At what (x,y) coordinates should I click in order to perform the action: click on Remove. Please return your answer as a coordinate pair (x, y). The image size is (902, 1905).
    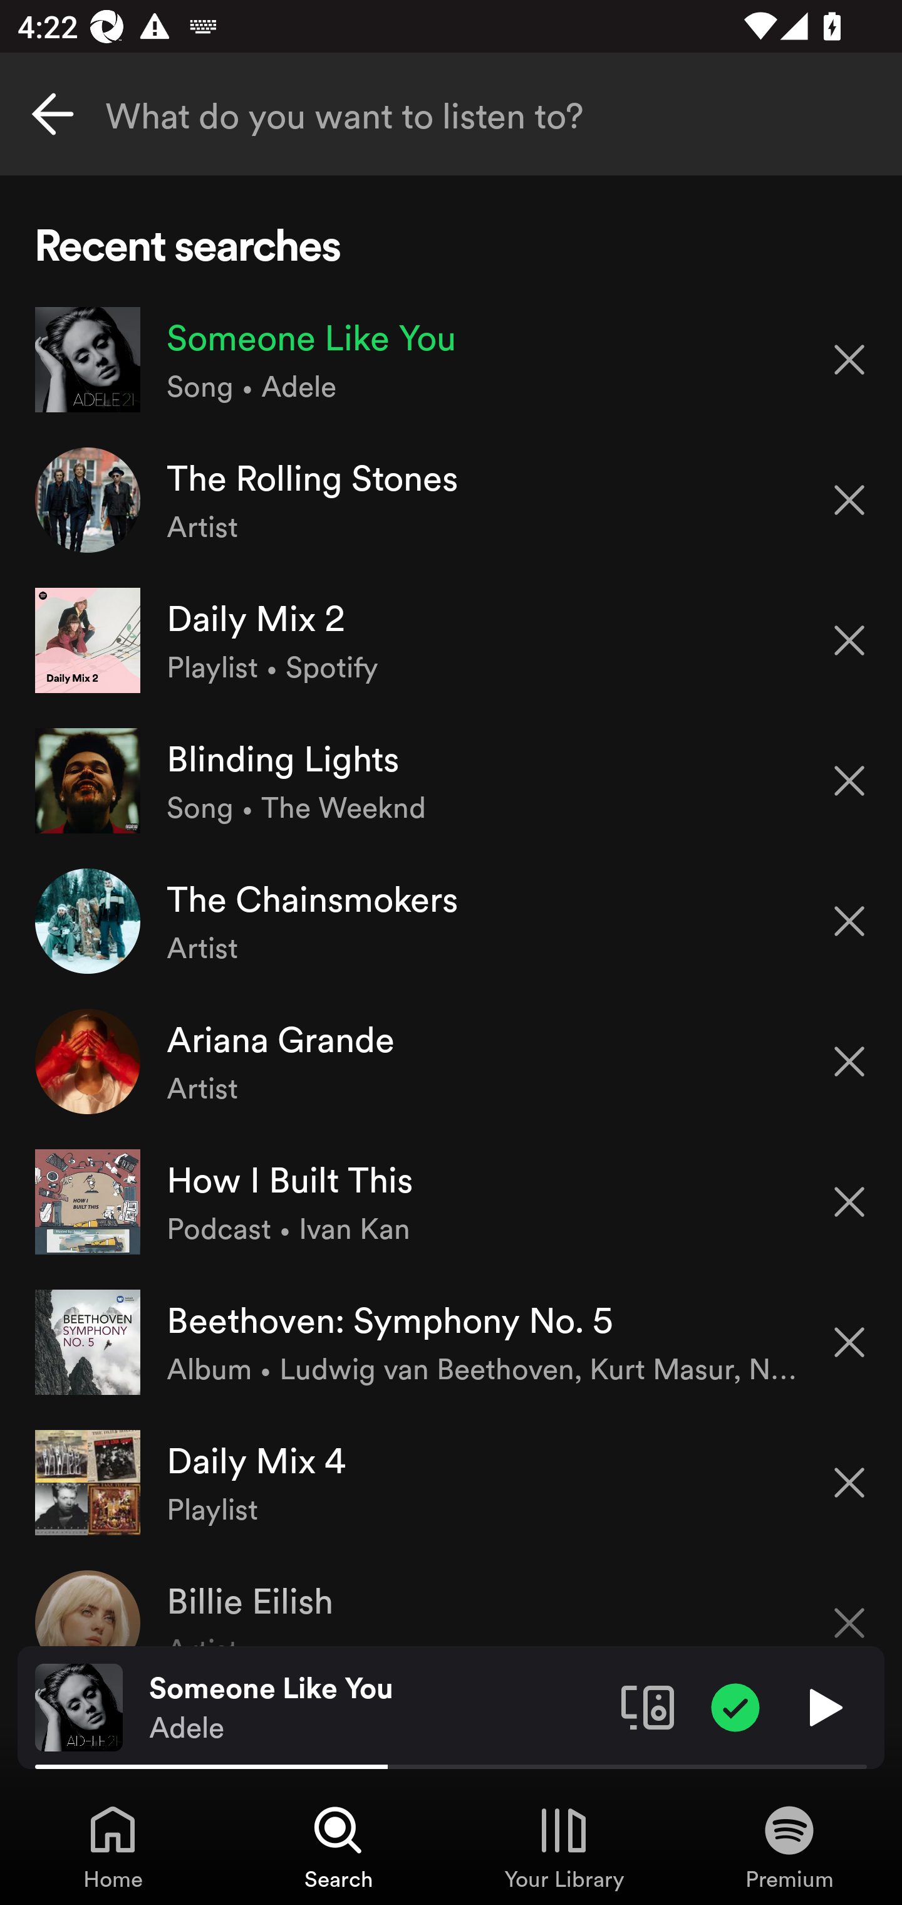
    Looking at the image, I should click on (849, 781).